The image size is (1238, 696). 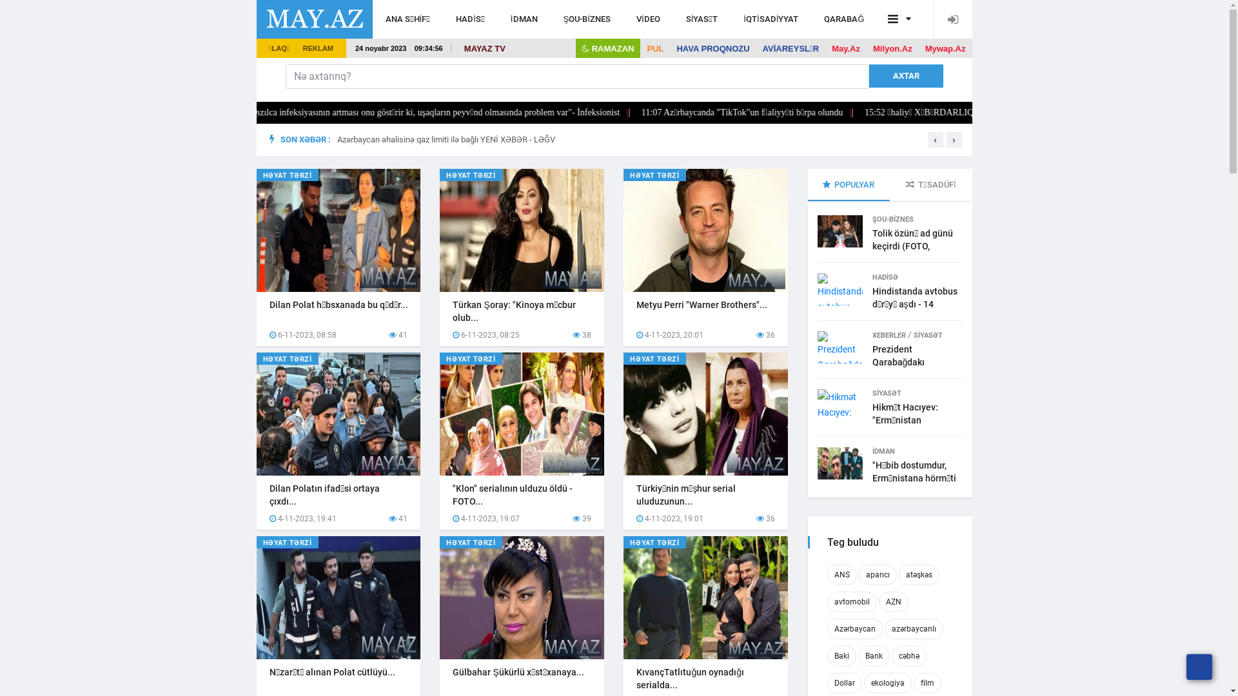 I want to click on film, so click(x=927, y=683).